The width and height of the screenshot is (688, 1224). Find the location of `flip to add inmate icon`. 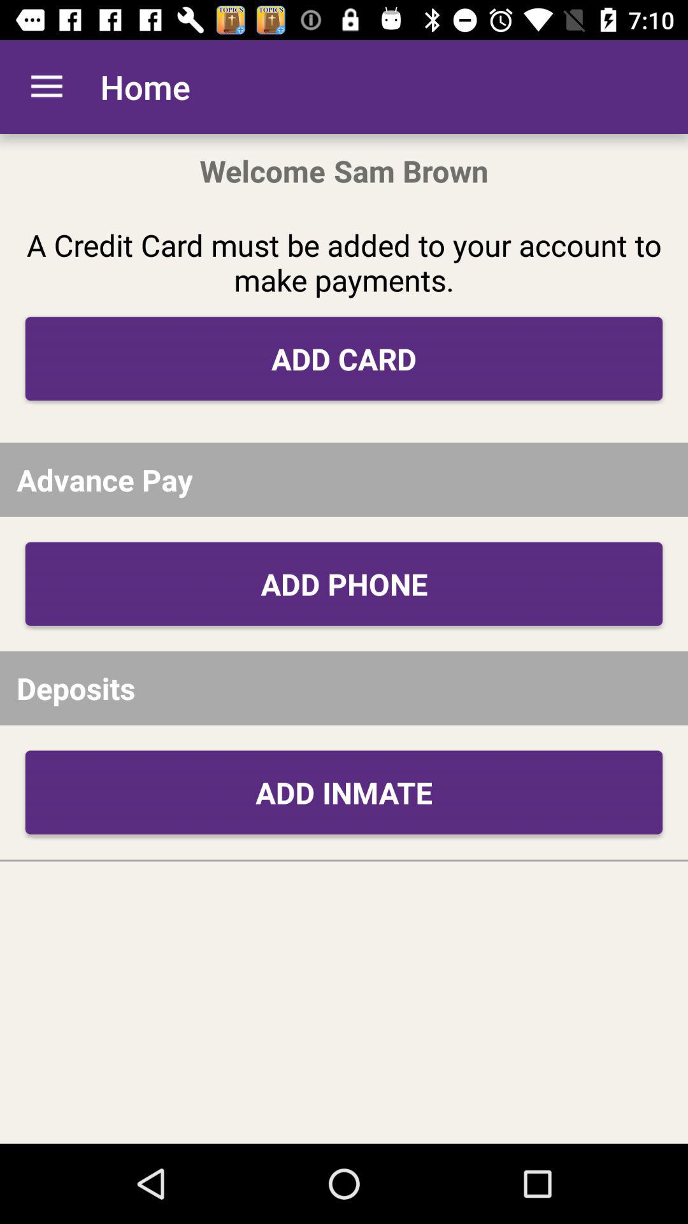

flip to add inmate icon is located at coordinates (344, 792).